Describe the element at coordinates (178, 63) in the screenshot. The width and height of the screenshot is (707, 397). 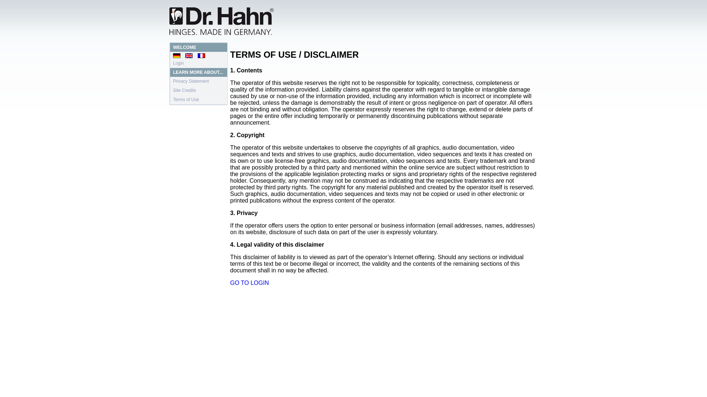
I see `Login` at that location.